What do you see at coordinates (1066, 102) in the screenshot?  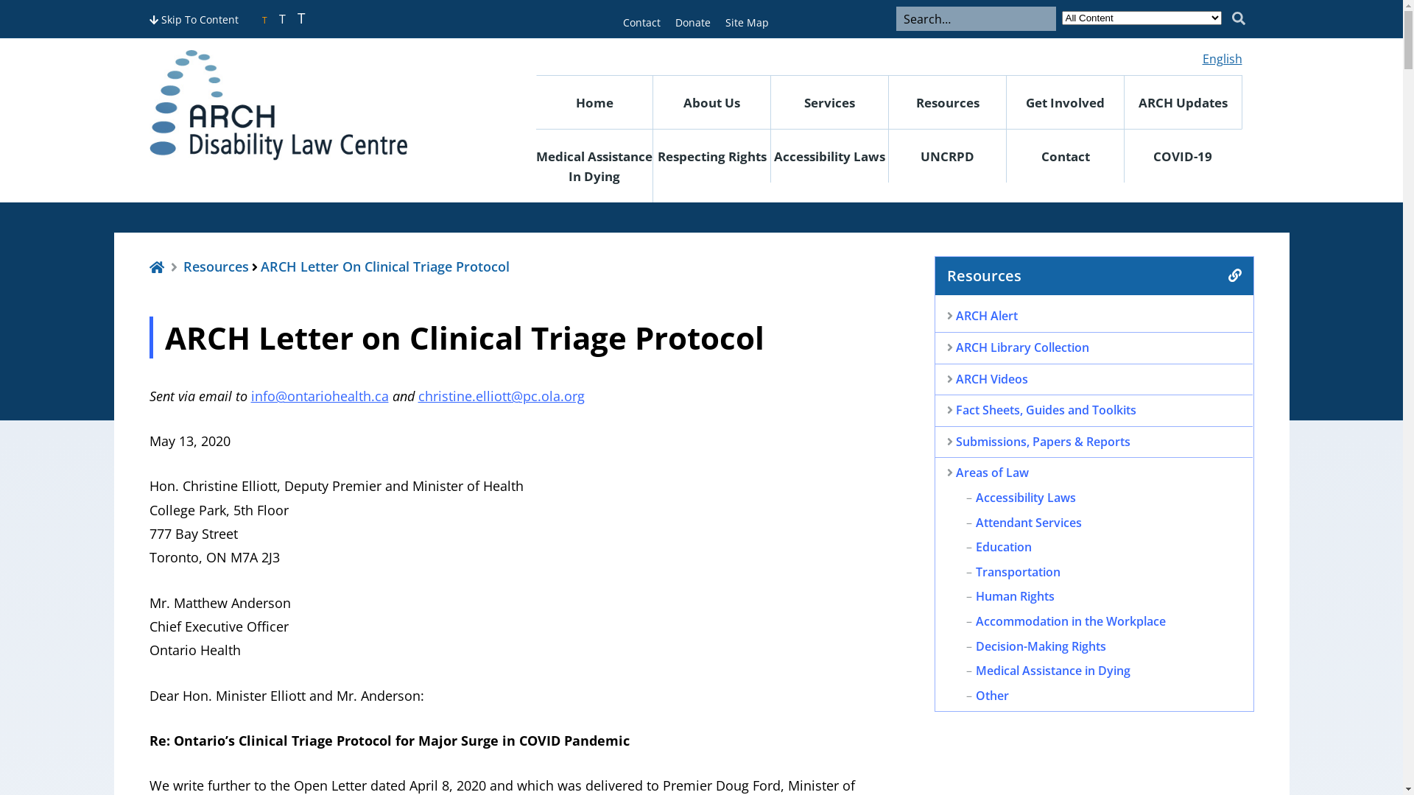 I see `Get Involved` at bounding box center [1066, 102].